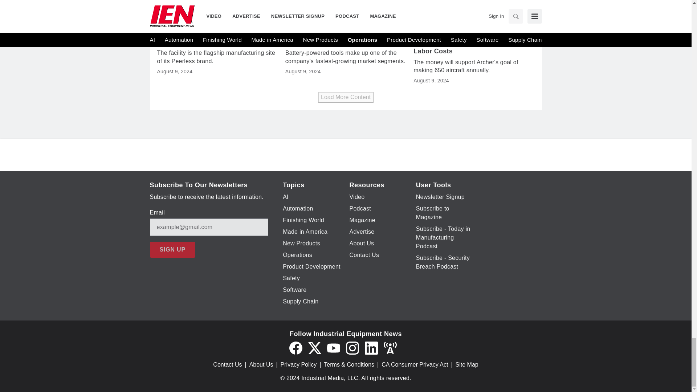 Image resolution: width=697 pixels, height=392 pixels. Describe the element at coordinates (333, 348) in the screenshot. I see `YouTube icon` at that location.